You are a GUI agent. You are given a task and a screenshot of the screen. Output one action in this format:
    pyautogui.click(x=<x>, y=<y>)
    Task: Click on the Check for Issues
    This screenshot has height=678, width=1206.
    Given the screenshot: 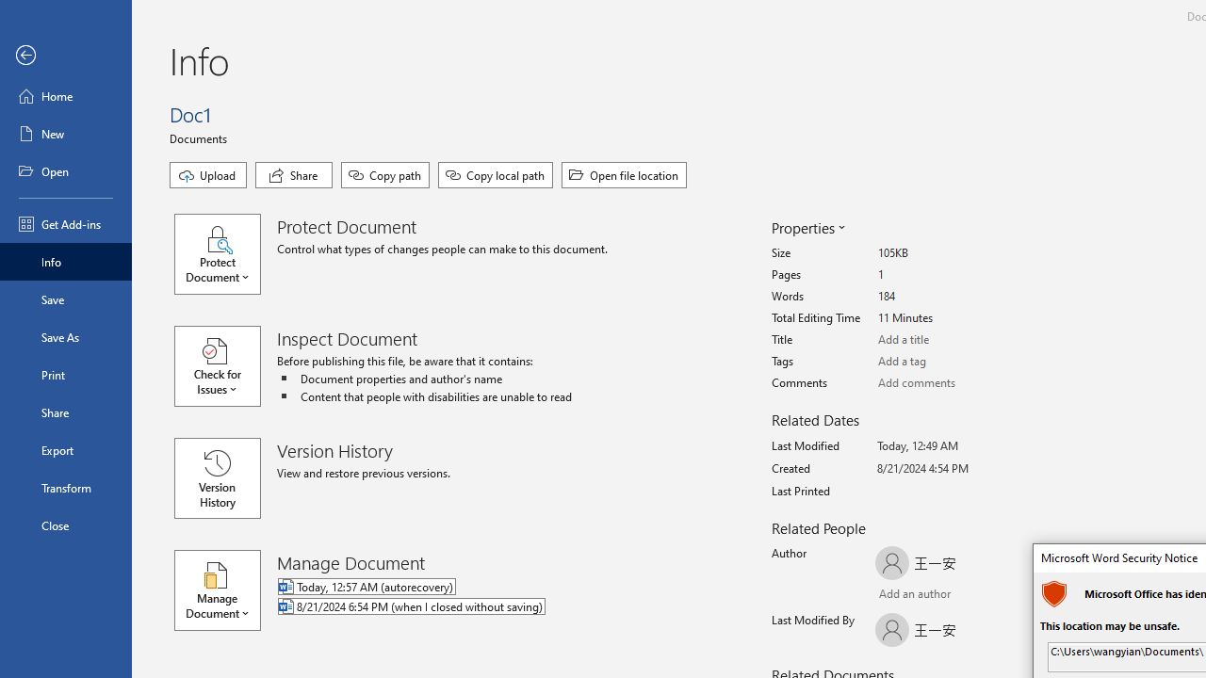 What is the action you would take?
    pyautogui.click(x=226, y=366)
    